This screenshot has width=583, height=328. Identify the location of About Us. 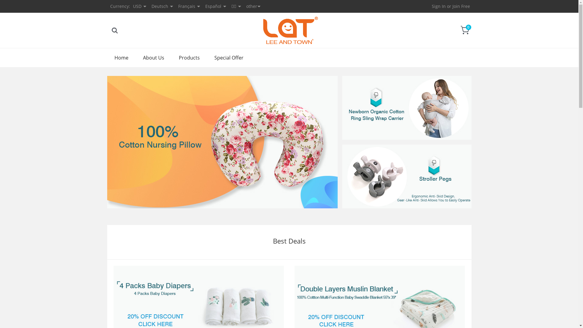
(153, 58).